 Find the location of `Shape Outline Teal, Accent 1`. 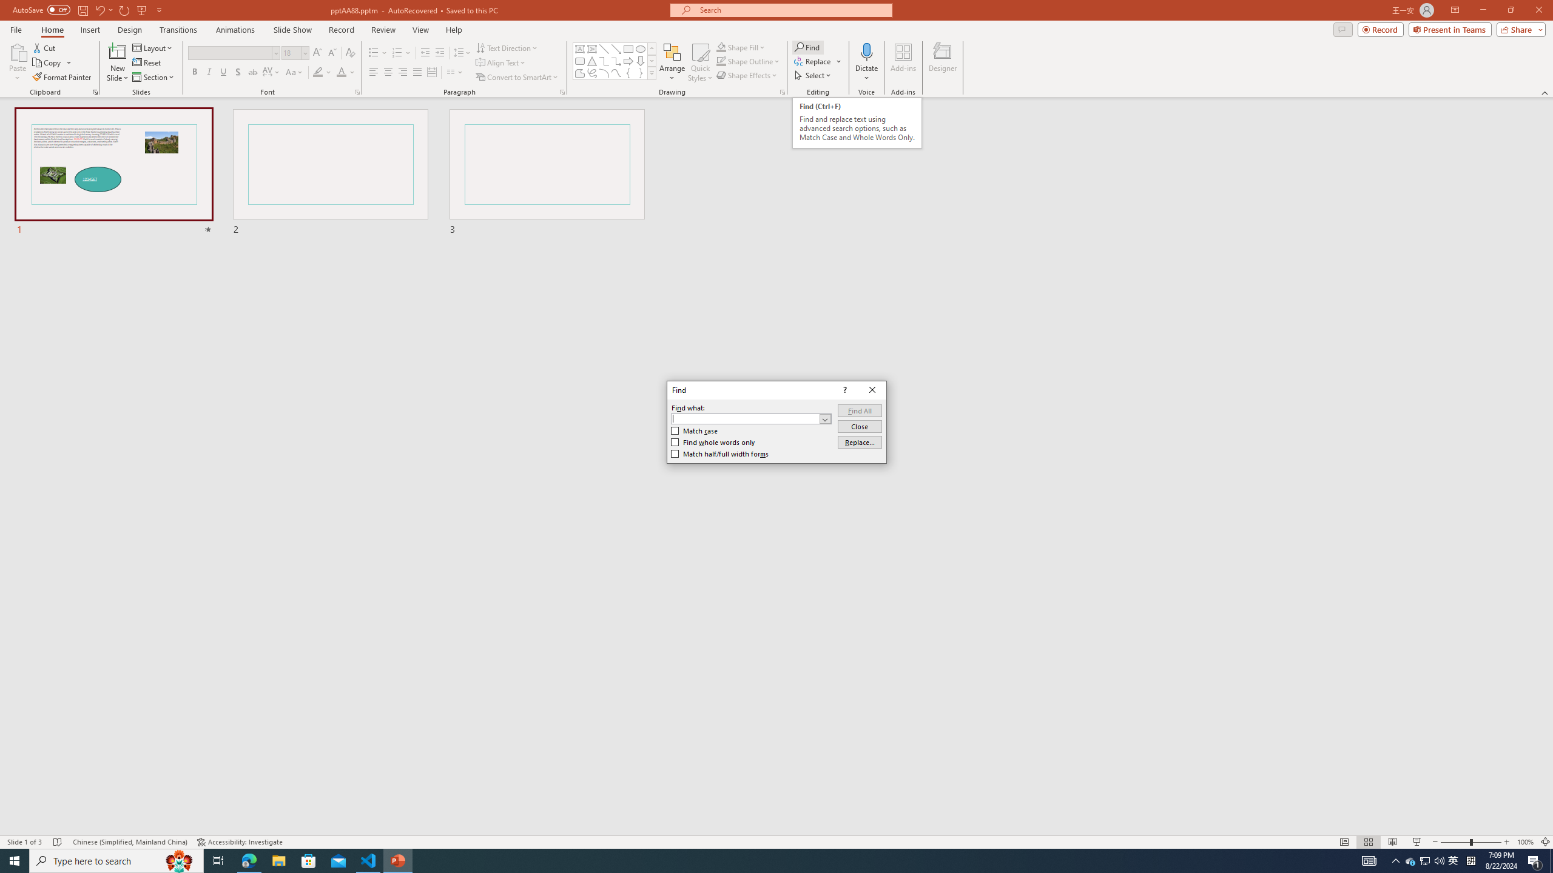

Shape Outline Teal, Accent 1 is located at coordinates (721, 61).